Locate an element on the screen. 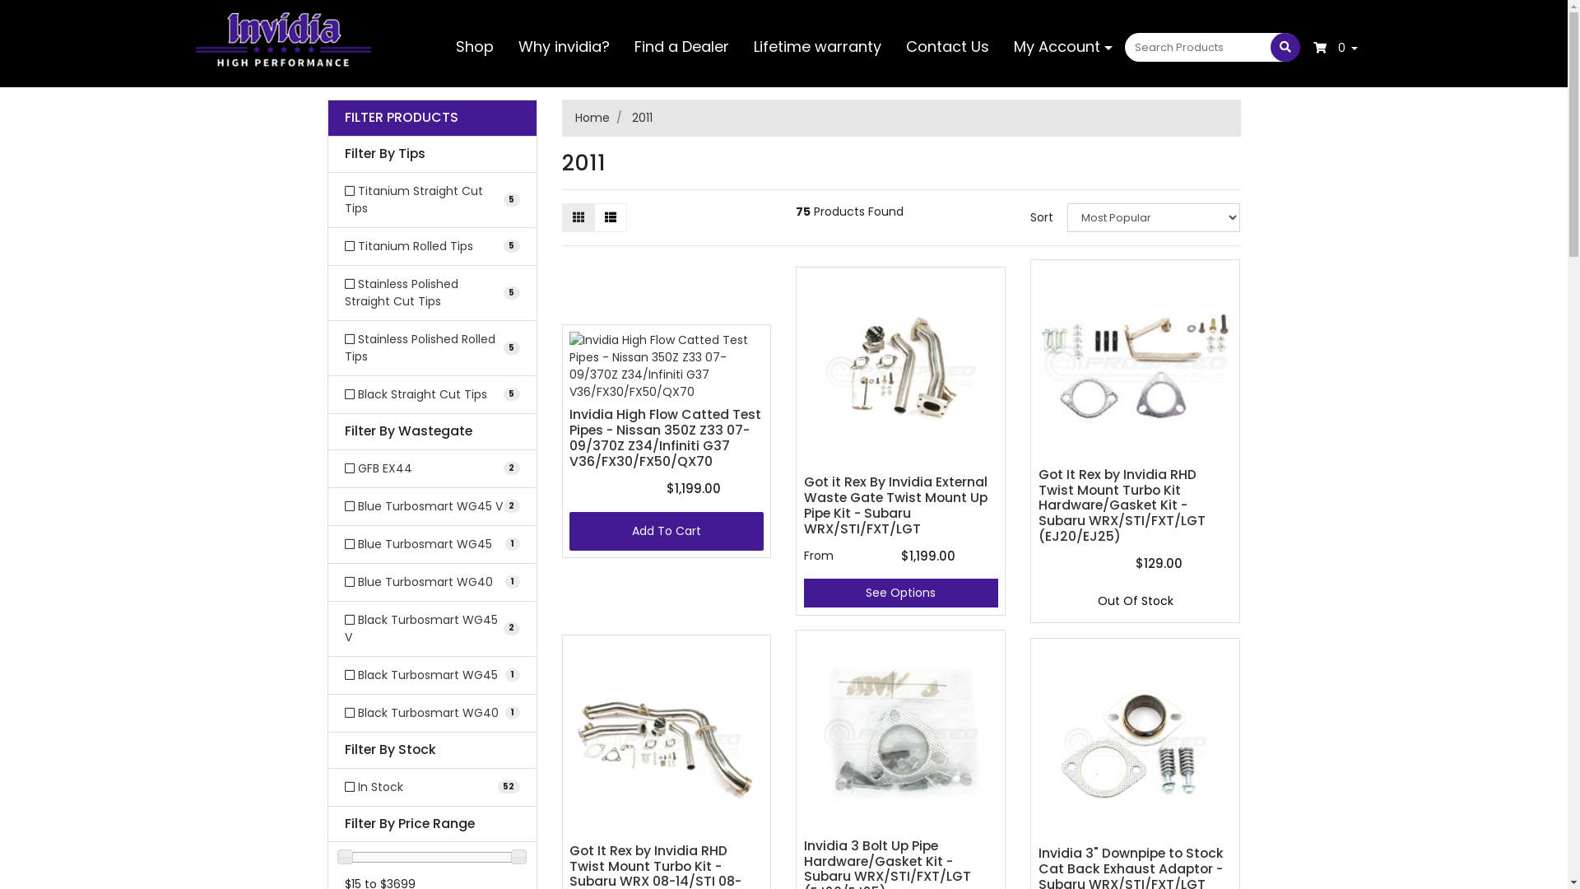 The image size is (1580, 889). See Options is located at coordinates (900, 593).